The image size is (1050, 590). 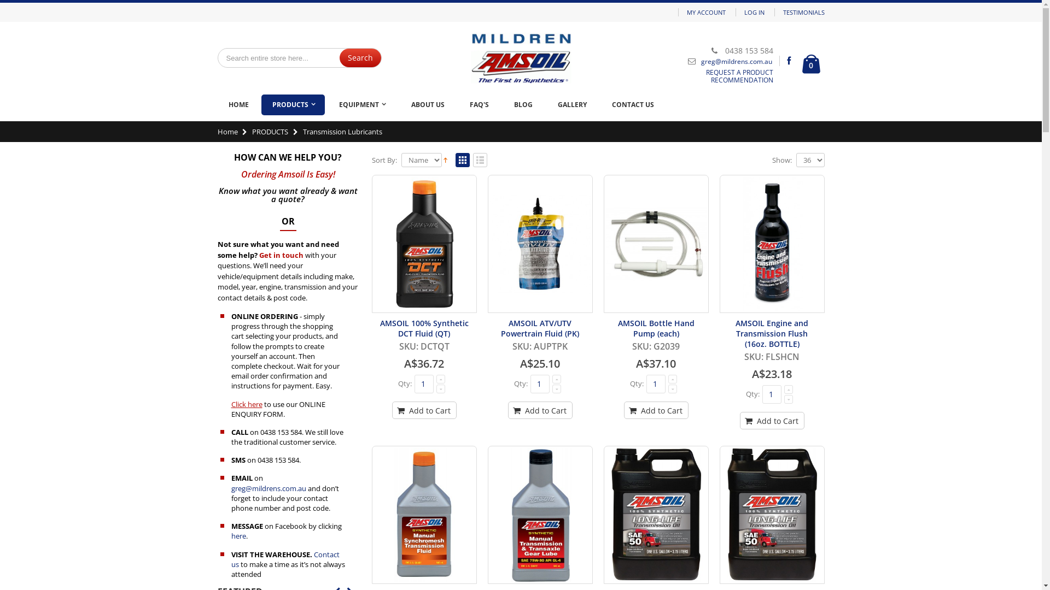 I want to click on AMSOIL Manual Synchromesh Transmission Fluid 5W-30 (QT), so click(x=424, y=515).